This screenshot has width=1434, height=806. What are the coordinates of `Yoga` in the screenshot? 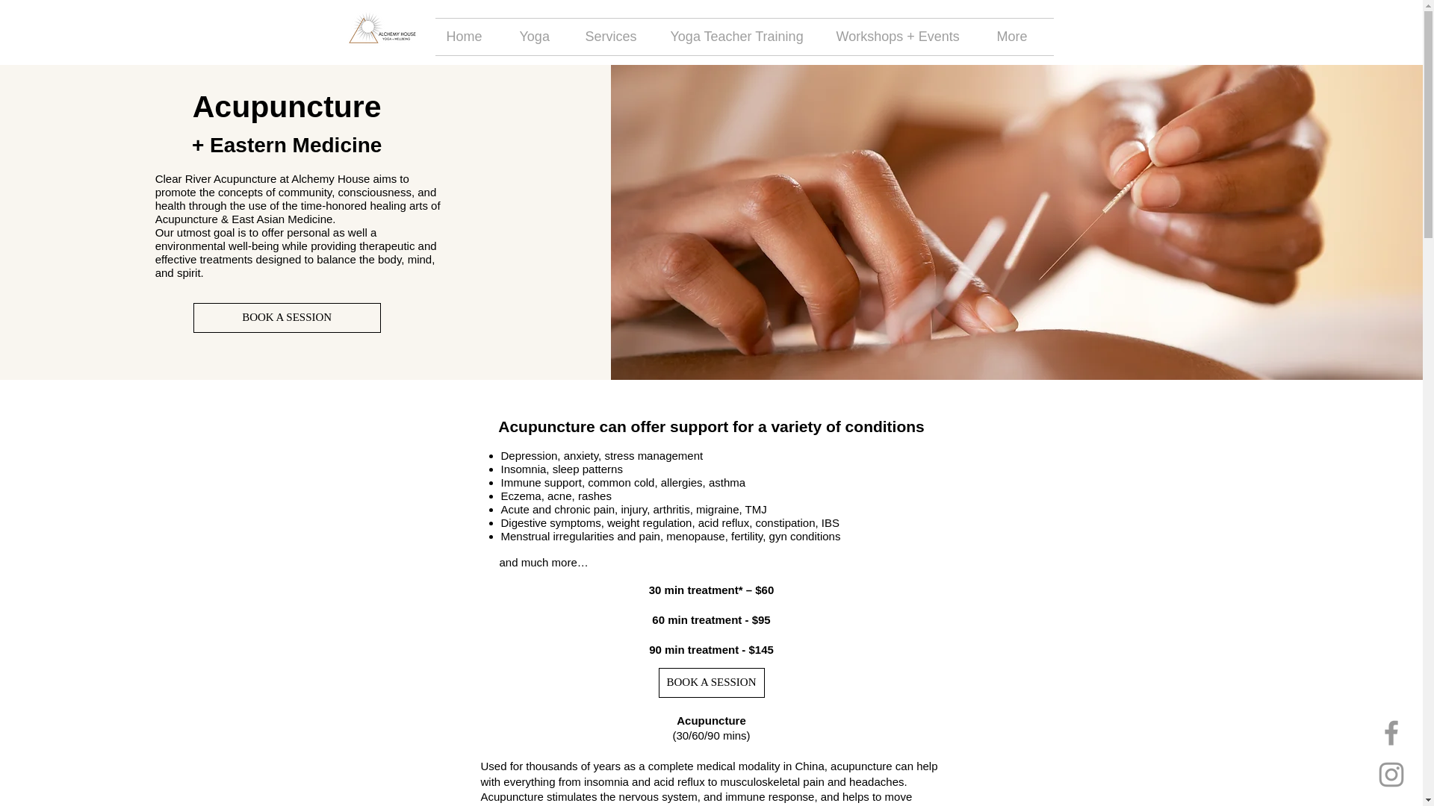 It's located at (541, 37).